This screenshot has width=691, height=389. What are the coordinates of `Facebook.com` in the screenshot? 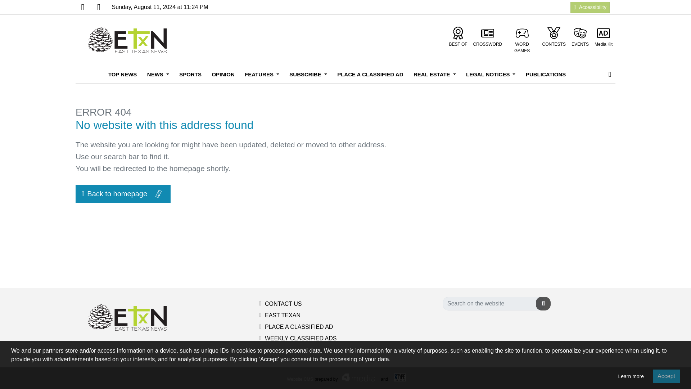 It's located at (82, 7).